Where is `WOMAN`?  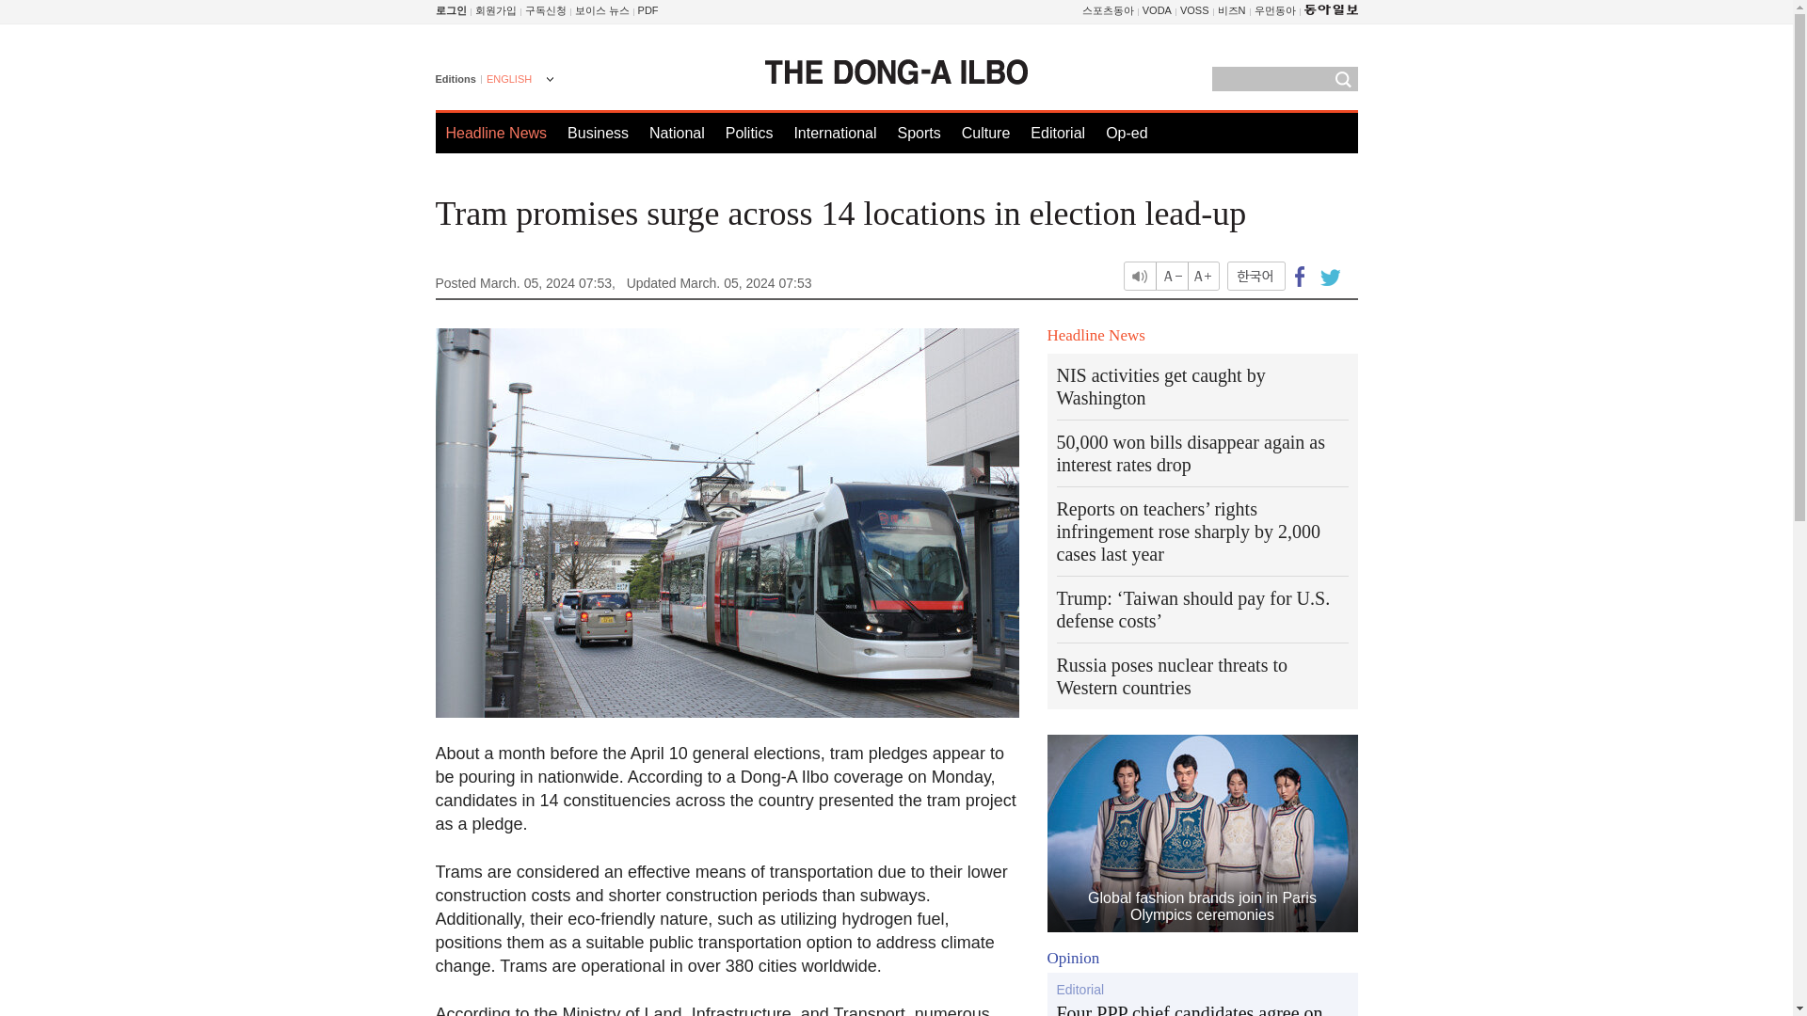 WOMAN is located at coordinates (1274, 10).